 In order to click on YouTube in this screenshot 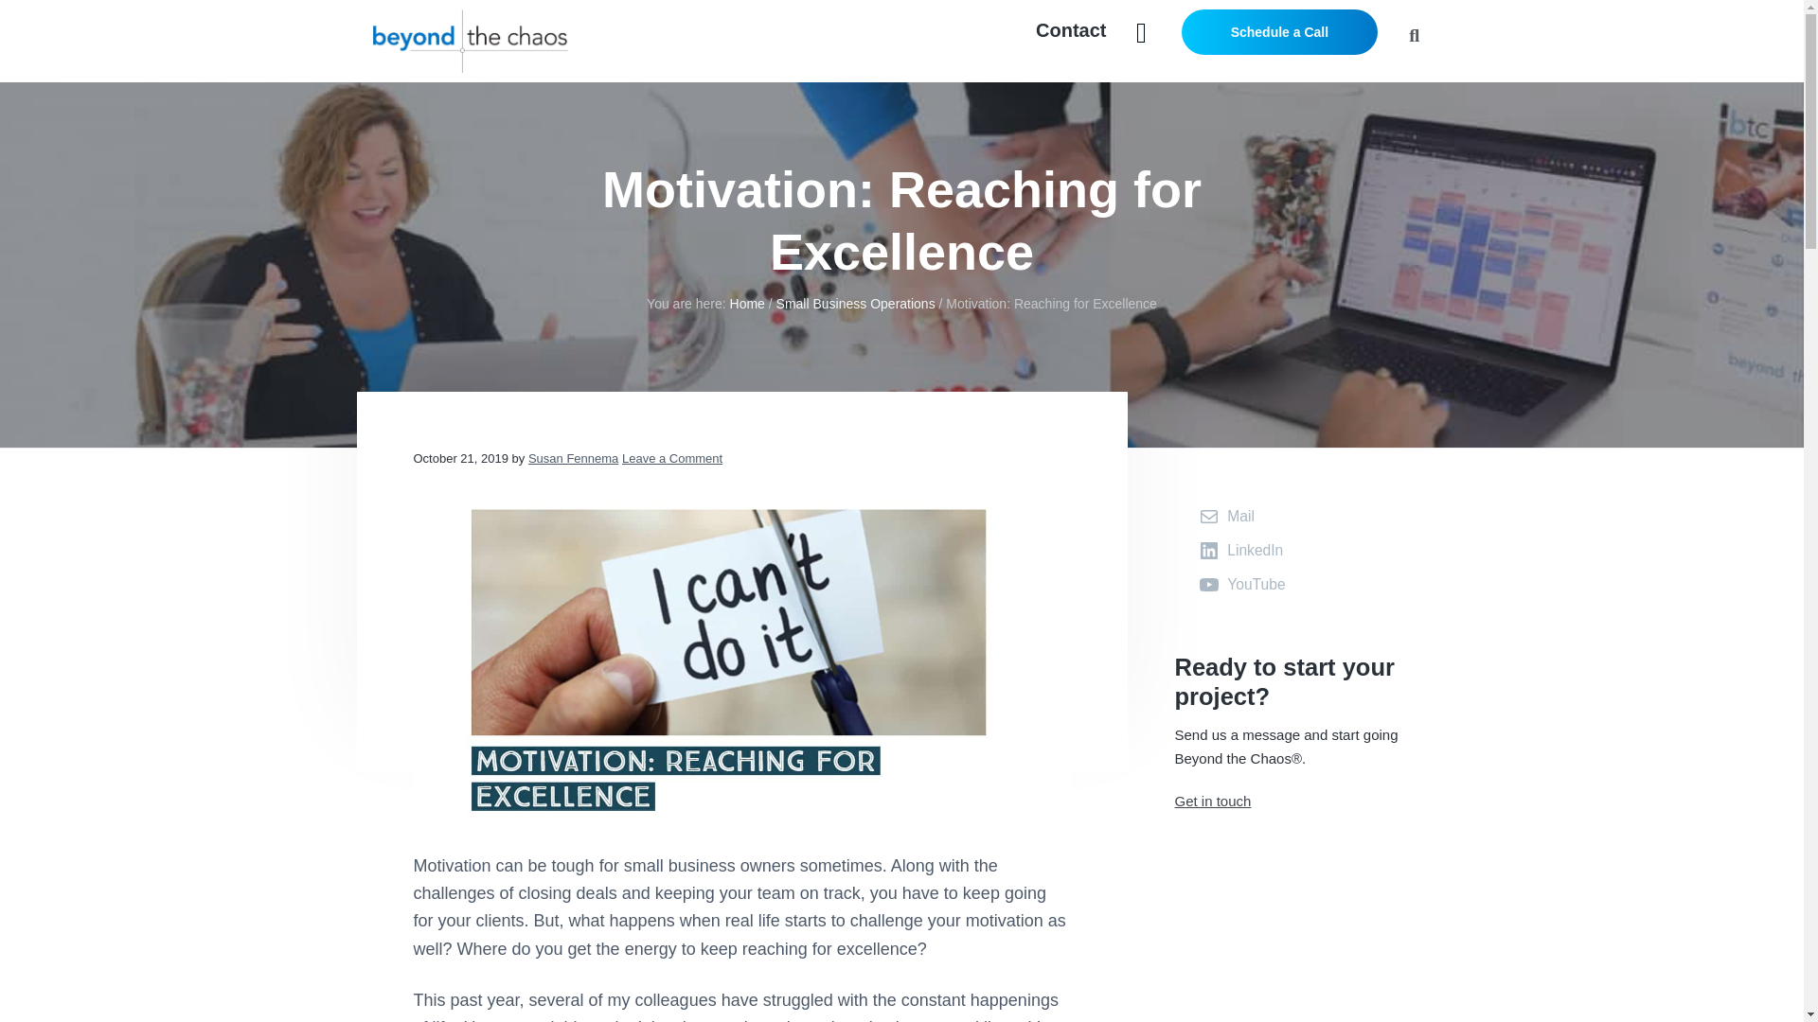, I will do `click(1244, 584)`.